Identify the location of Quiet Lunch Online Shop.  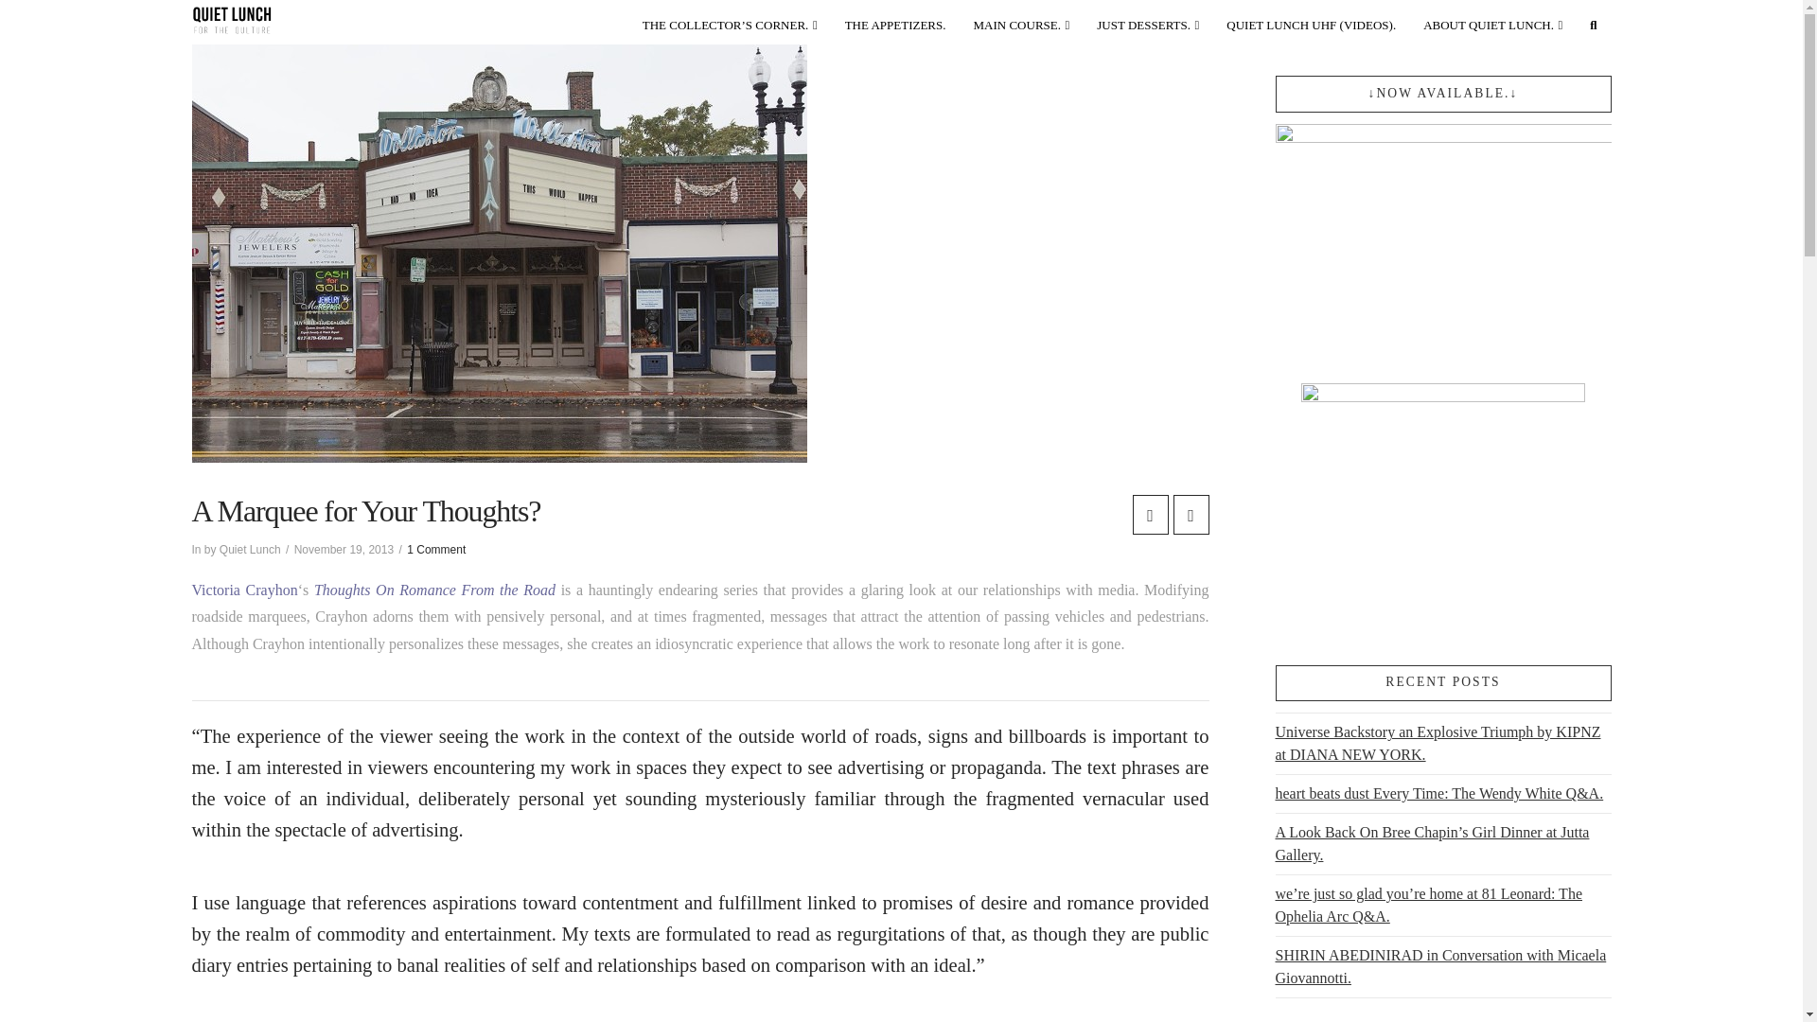
(731, 21).